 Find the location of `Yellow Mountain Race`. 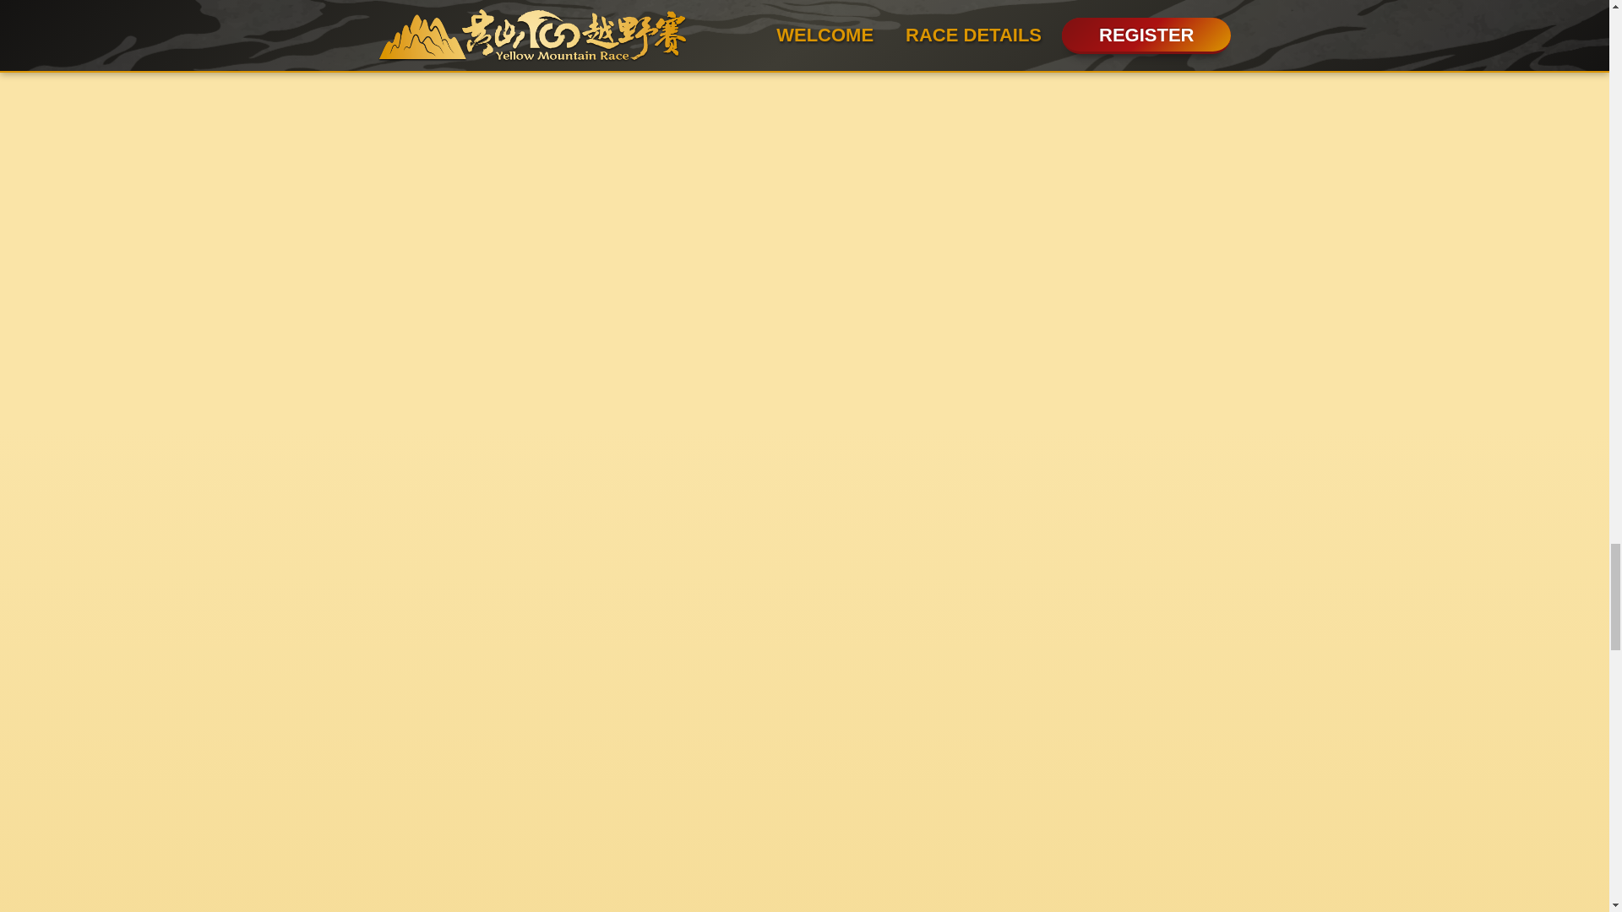

Yellow Mountain Race is located at coordinates (610, 60).